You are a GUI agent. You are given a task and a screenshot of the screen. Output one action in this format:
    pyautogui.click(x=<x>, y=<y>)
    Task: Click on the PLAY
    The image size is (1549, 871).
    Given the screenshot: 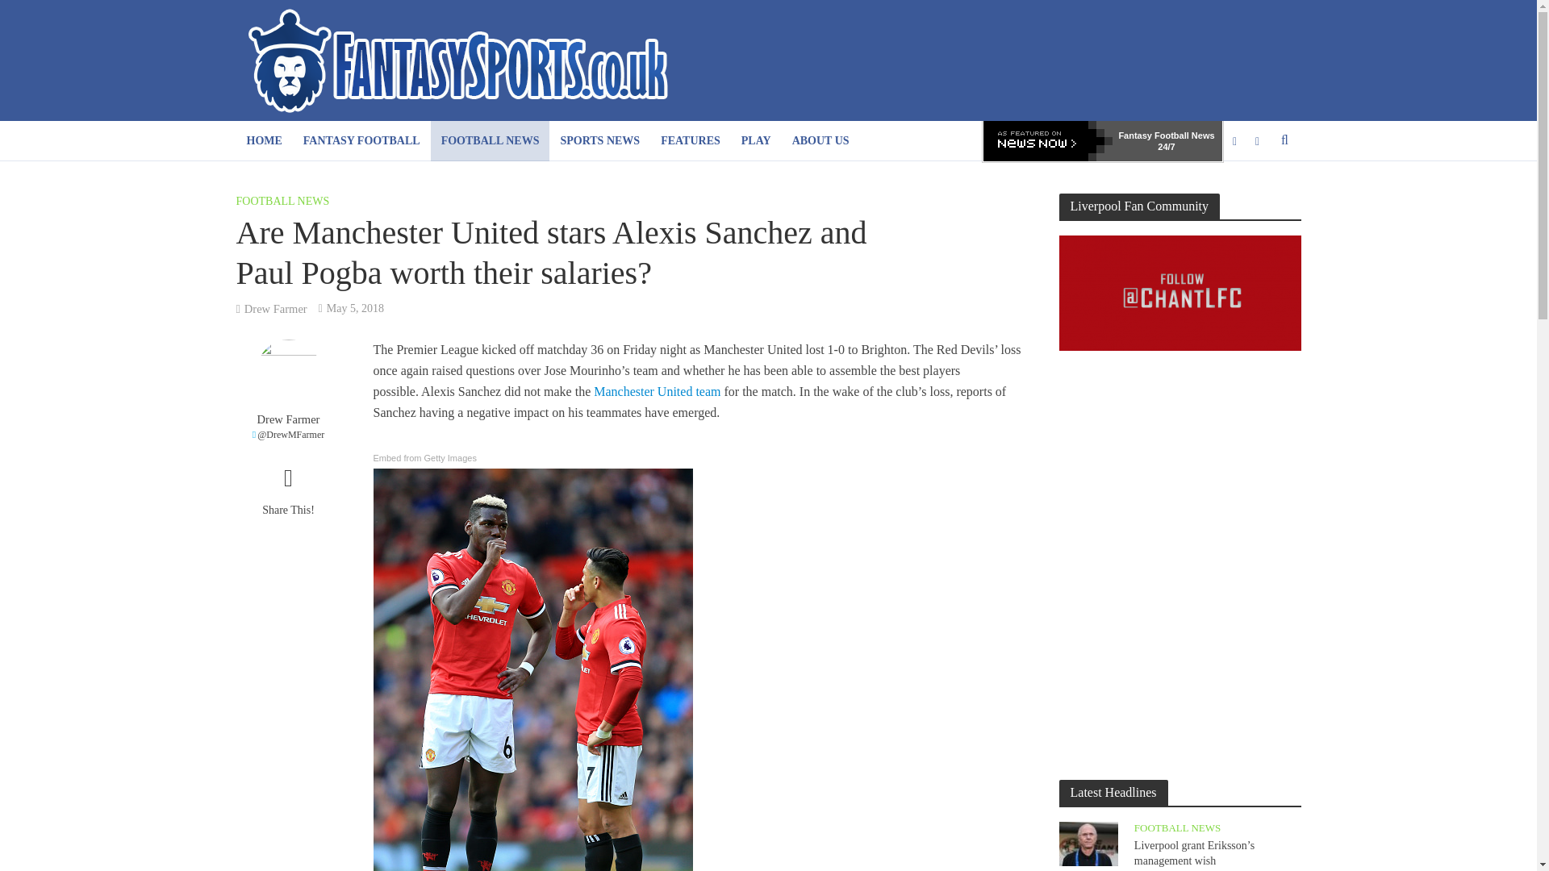 What is the action you would take?
    pyautogui.click(x=757, y=140)
    